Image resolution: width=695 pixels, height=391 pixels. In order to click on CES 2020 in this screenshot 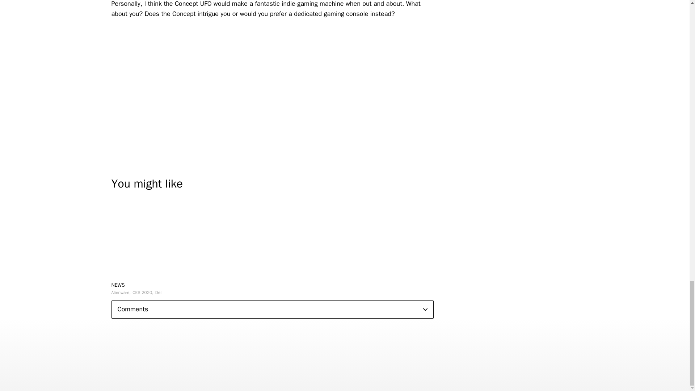, I will do `click(143, 293)`.